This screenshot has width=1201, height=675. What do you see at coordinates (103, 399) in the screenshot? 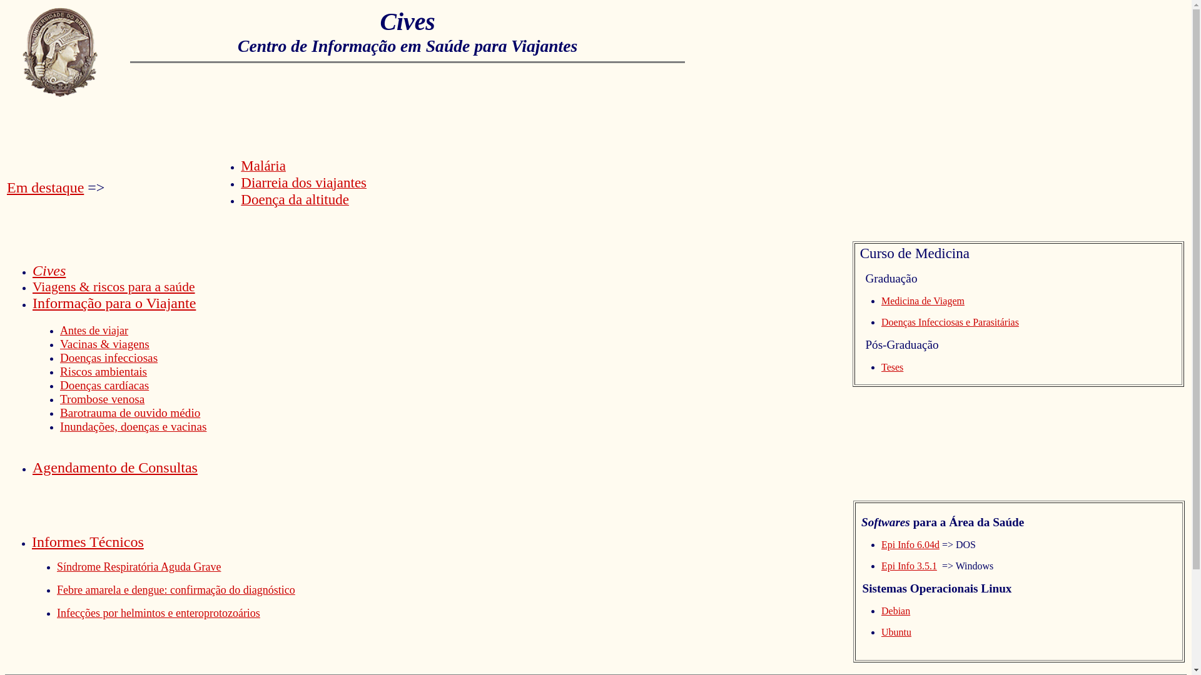
I see `Trombose venosa` at bounding box center [103, 399].